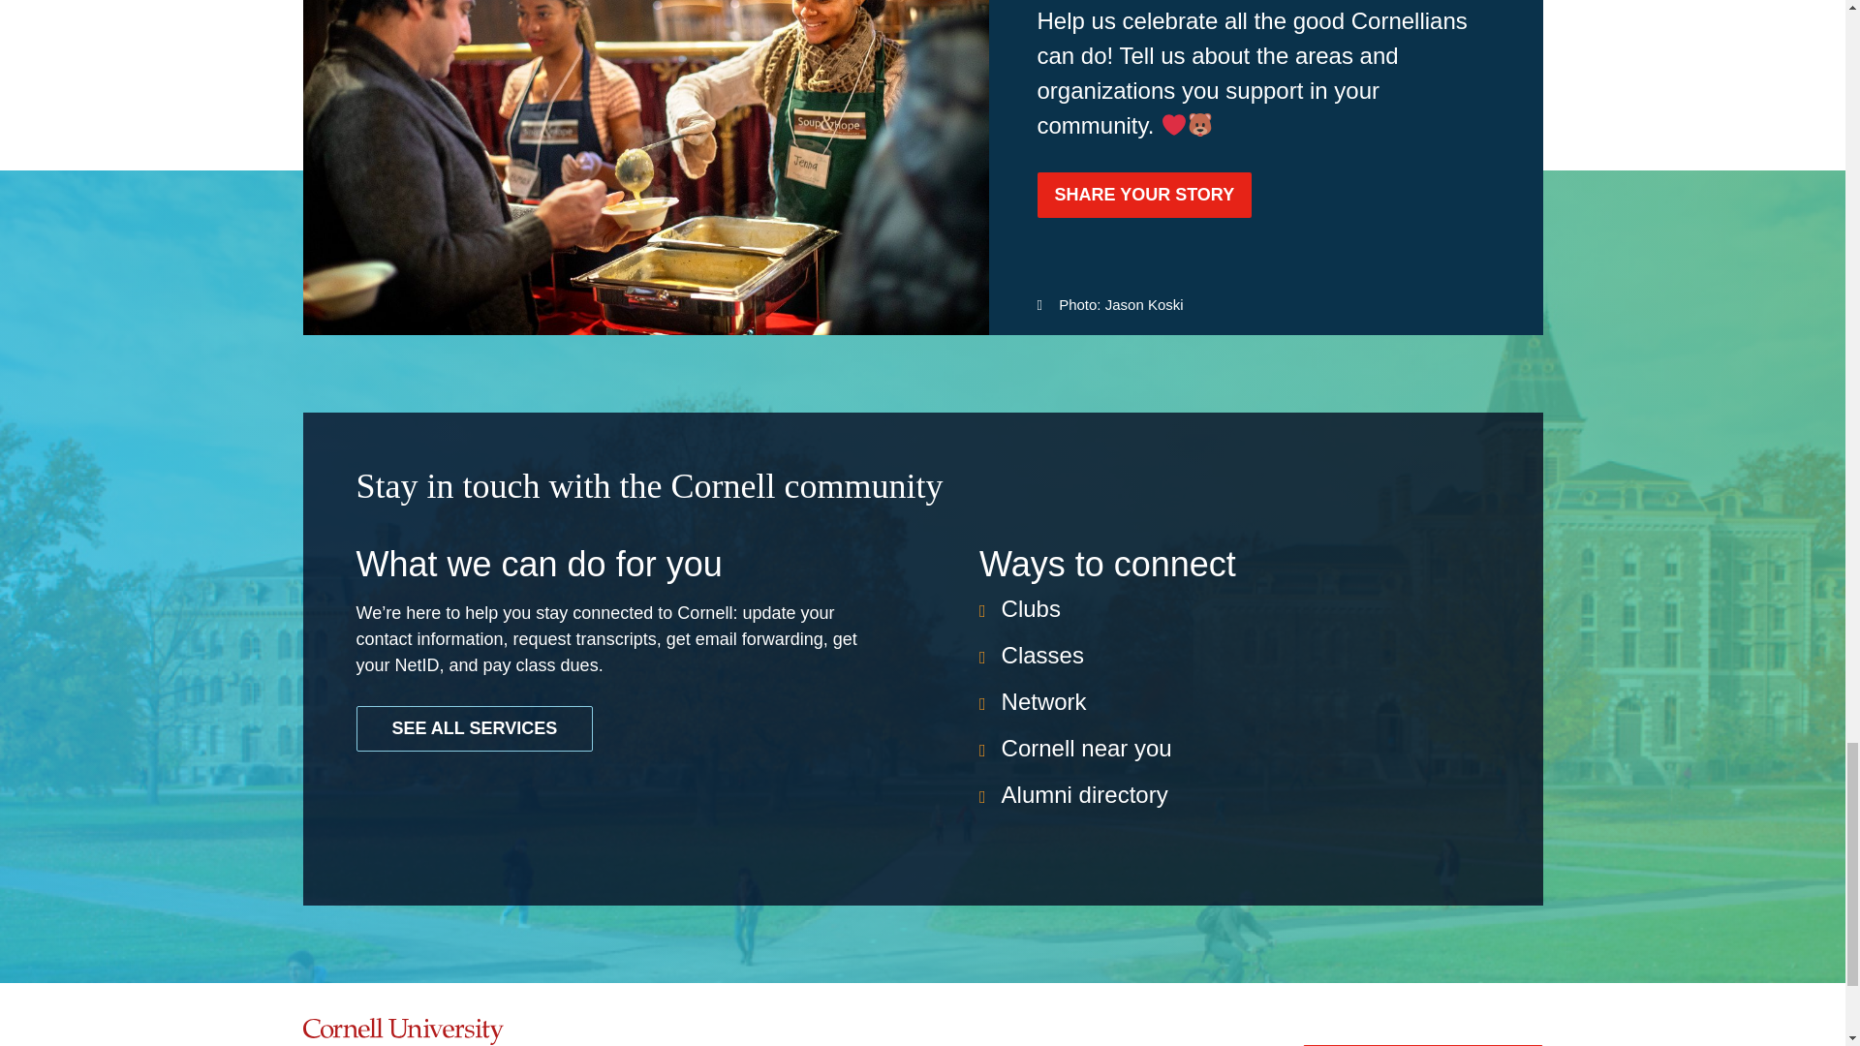 Image resolution: width=1860 pixels, height=1046 pixels. I want to click on SEE ALL SERVICES, so click(475, 728).